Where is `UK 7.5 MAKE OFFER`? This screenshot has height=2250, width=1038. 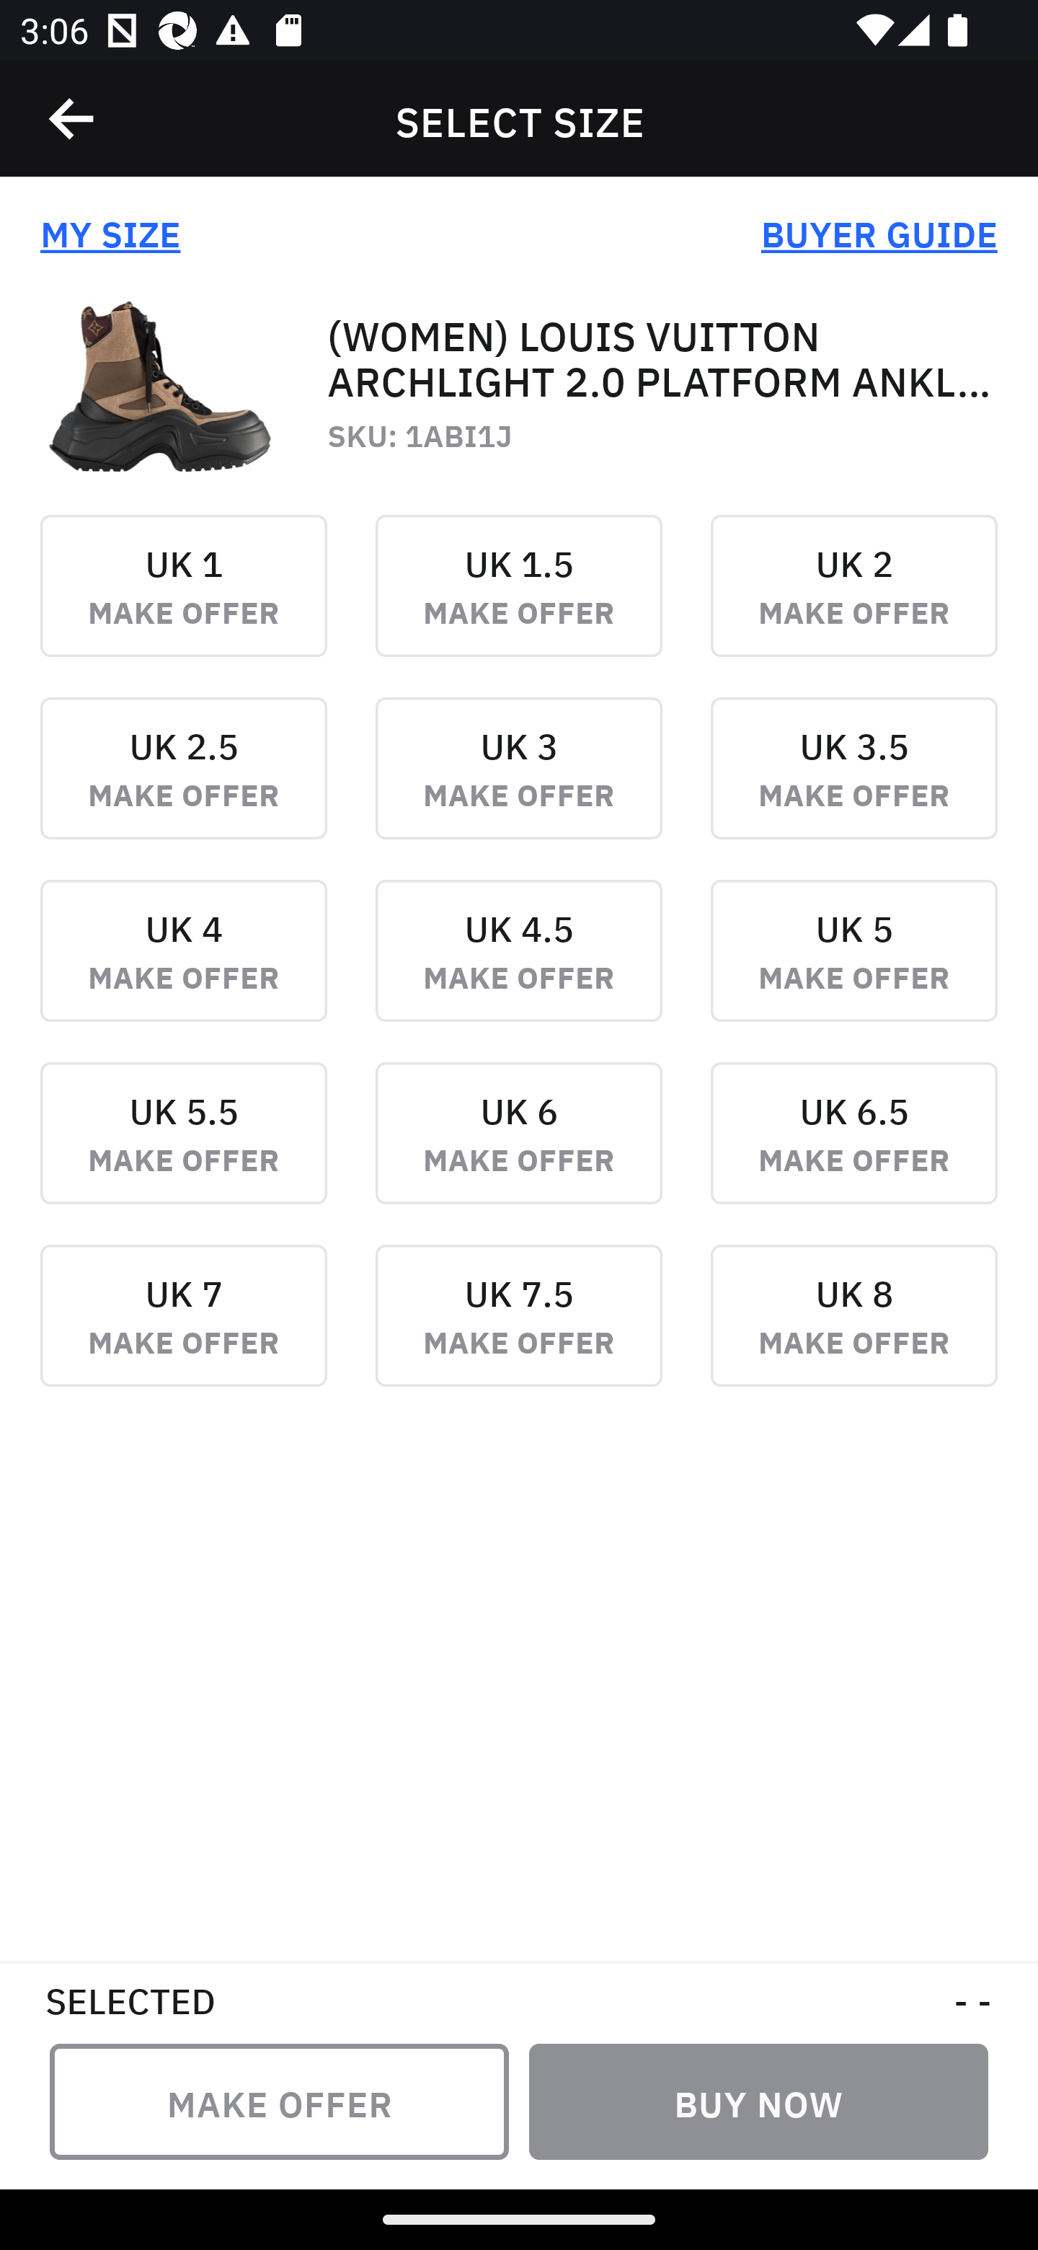 UK 7.5 MAKE OFFER is located at coordinates (519, 1336).